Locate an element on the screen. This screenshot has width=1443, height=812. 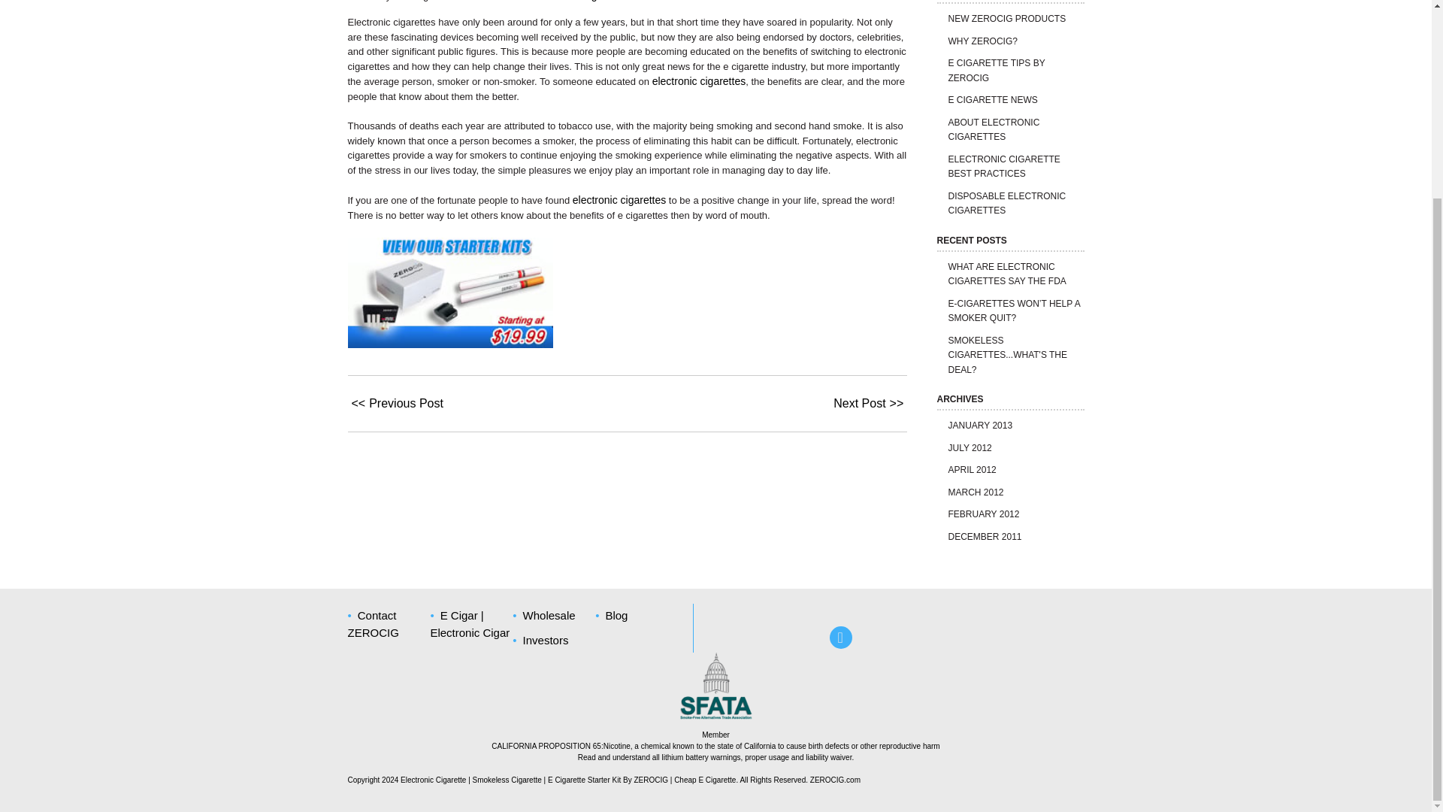
E CIGARETTE NEWS is located at coordinates (992, 100).